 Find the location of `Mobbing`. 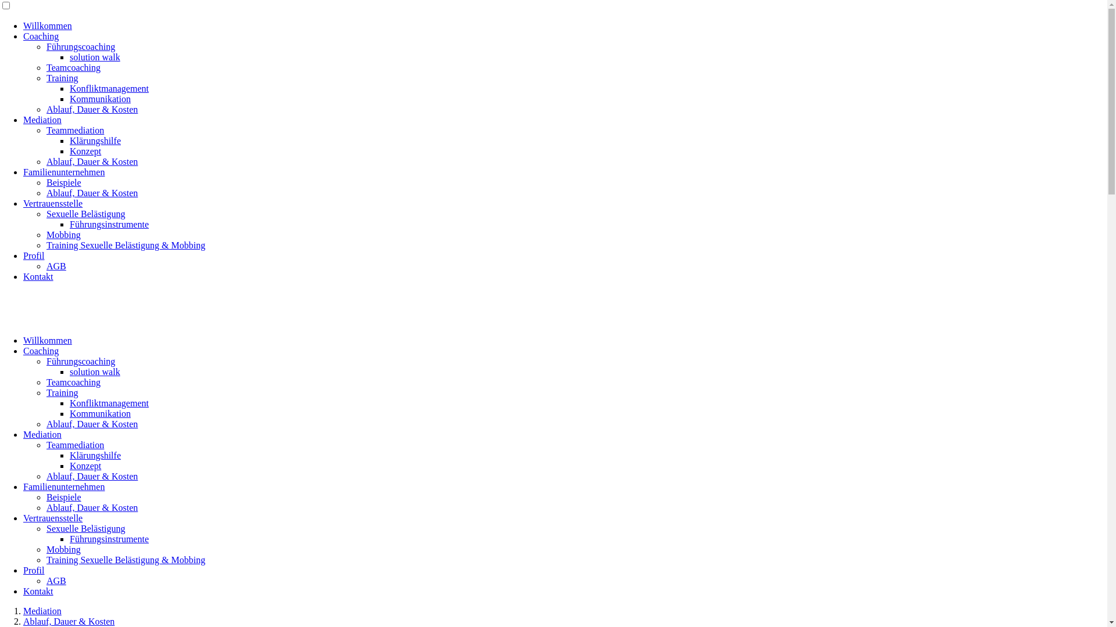

Mobbing is located at coordinates (64, 235).